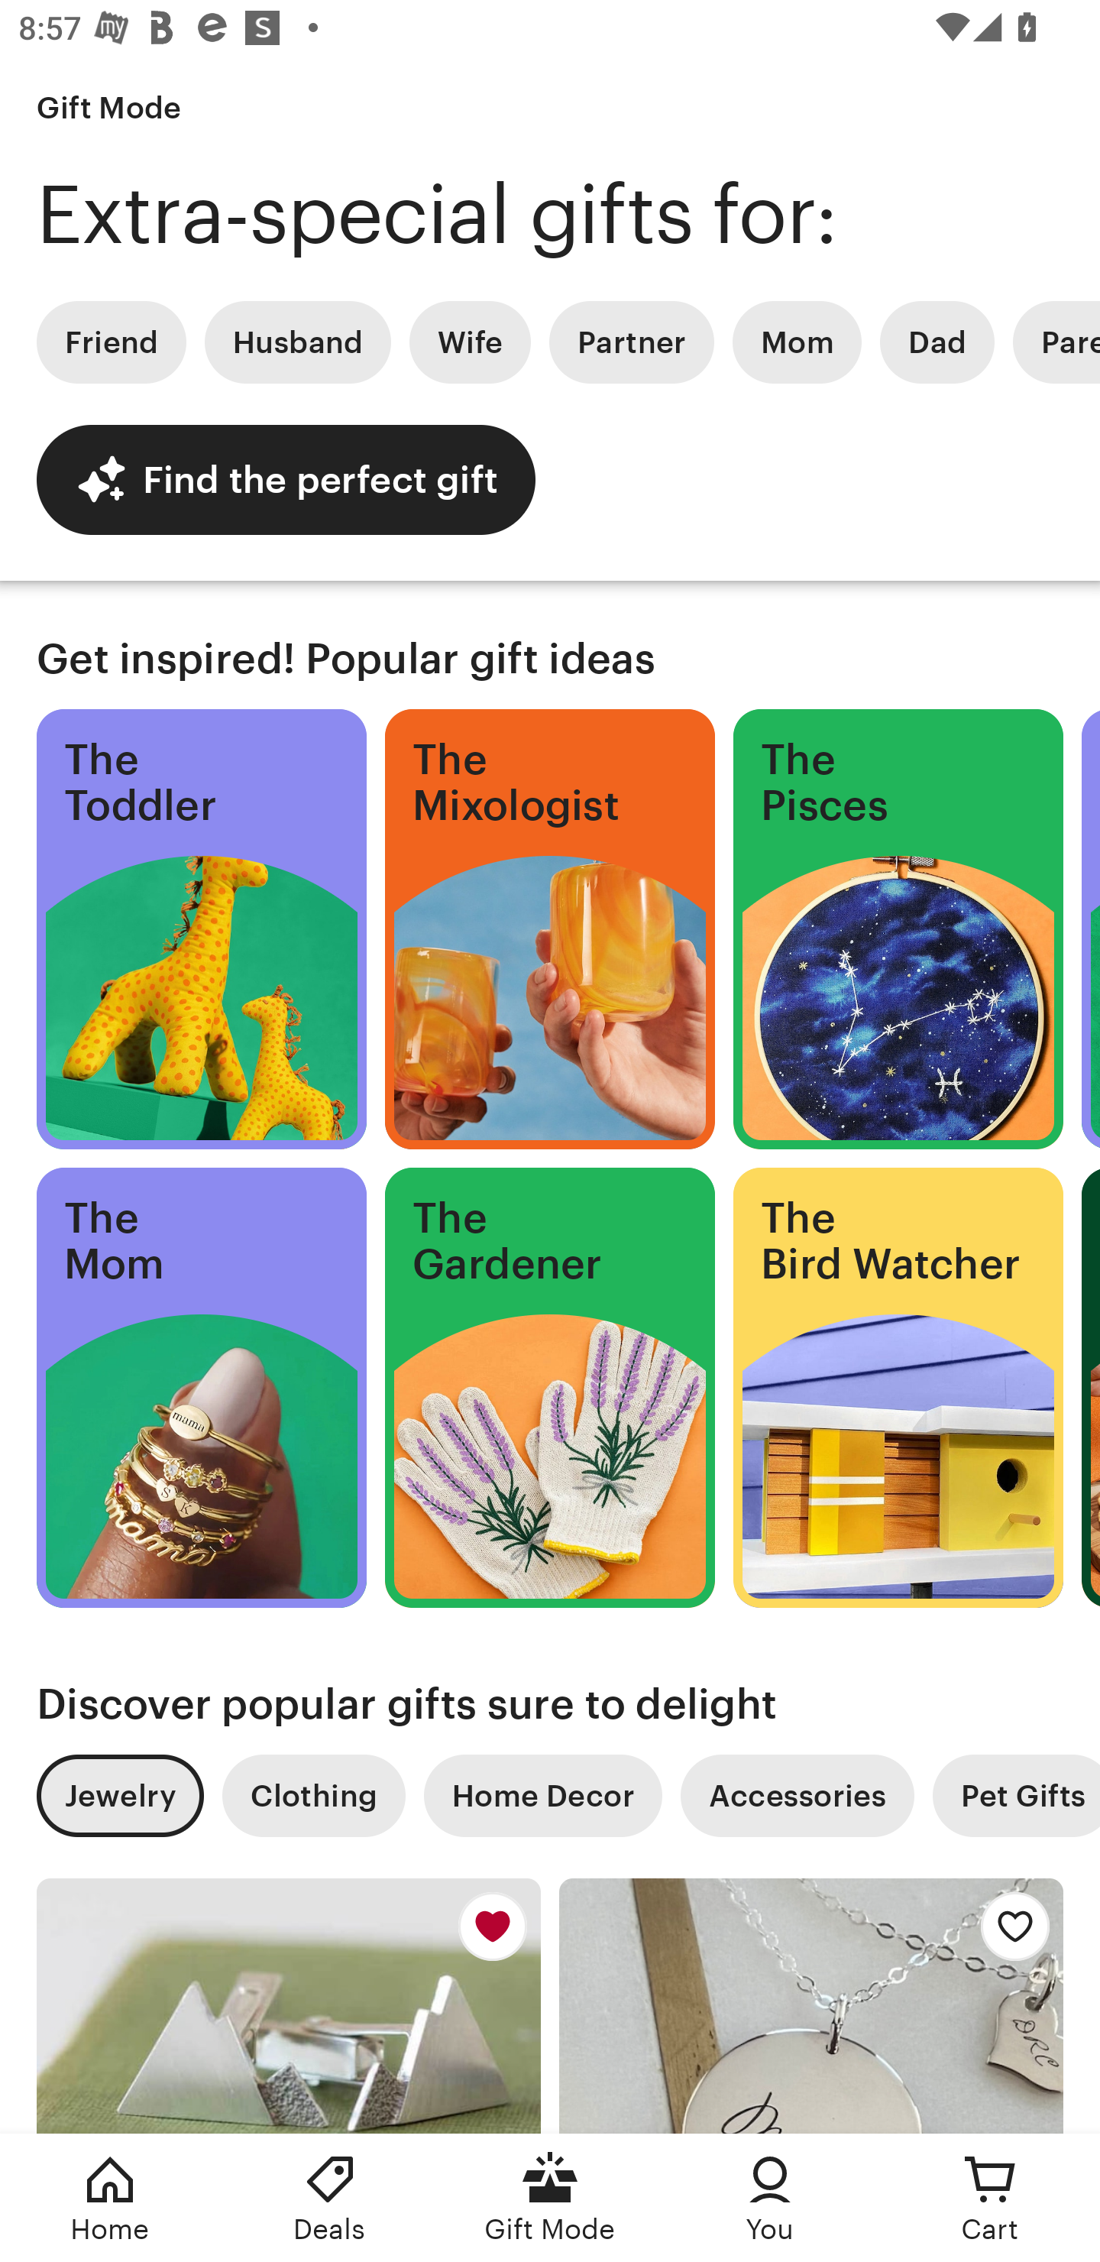  I want to click on Home, so click(110, 2198).